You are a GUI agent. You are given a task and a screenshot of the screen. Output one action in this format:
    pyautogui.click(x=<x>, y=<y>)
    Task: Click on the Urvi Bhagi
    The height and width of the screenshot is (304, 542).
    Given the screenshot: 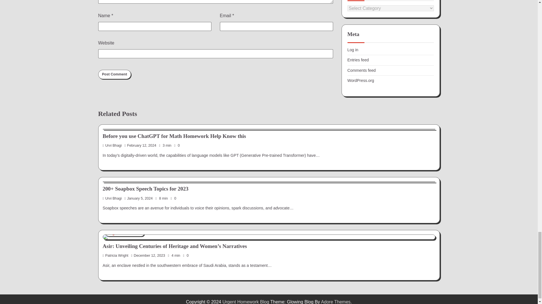 What is the action you would take?
    pyautogui.click(x=112, y=145)
    